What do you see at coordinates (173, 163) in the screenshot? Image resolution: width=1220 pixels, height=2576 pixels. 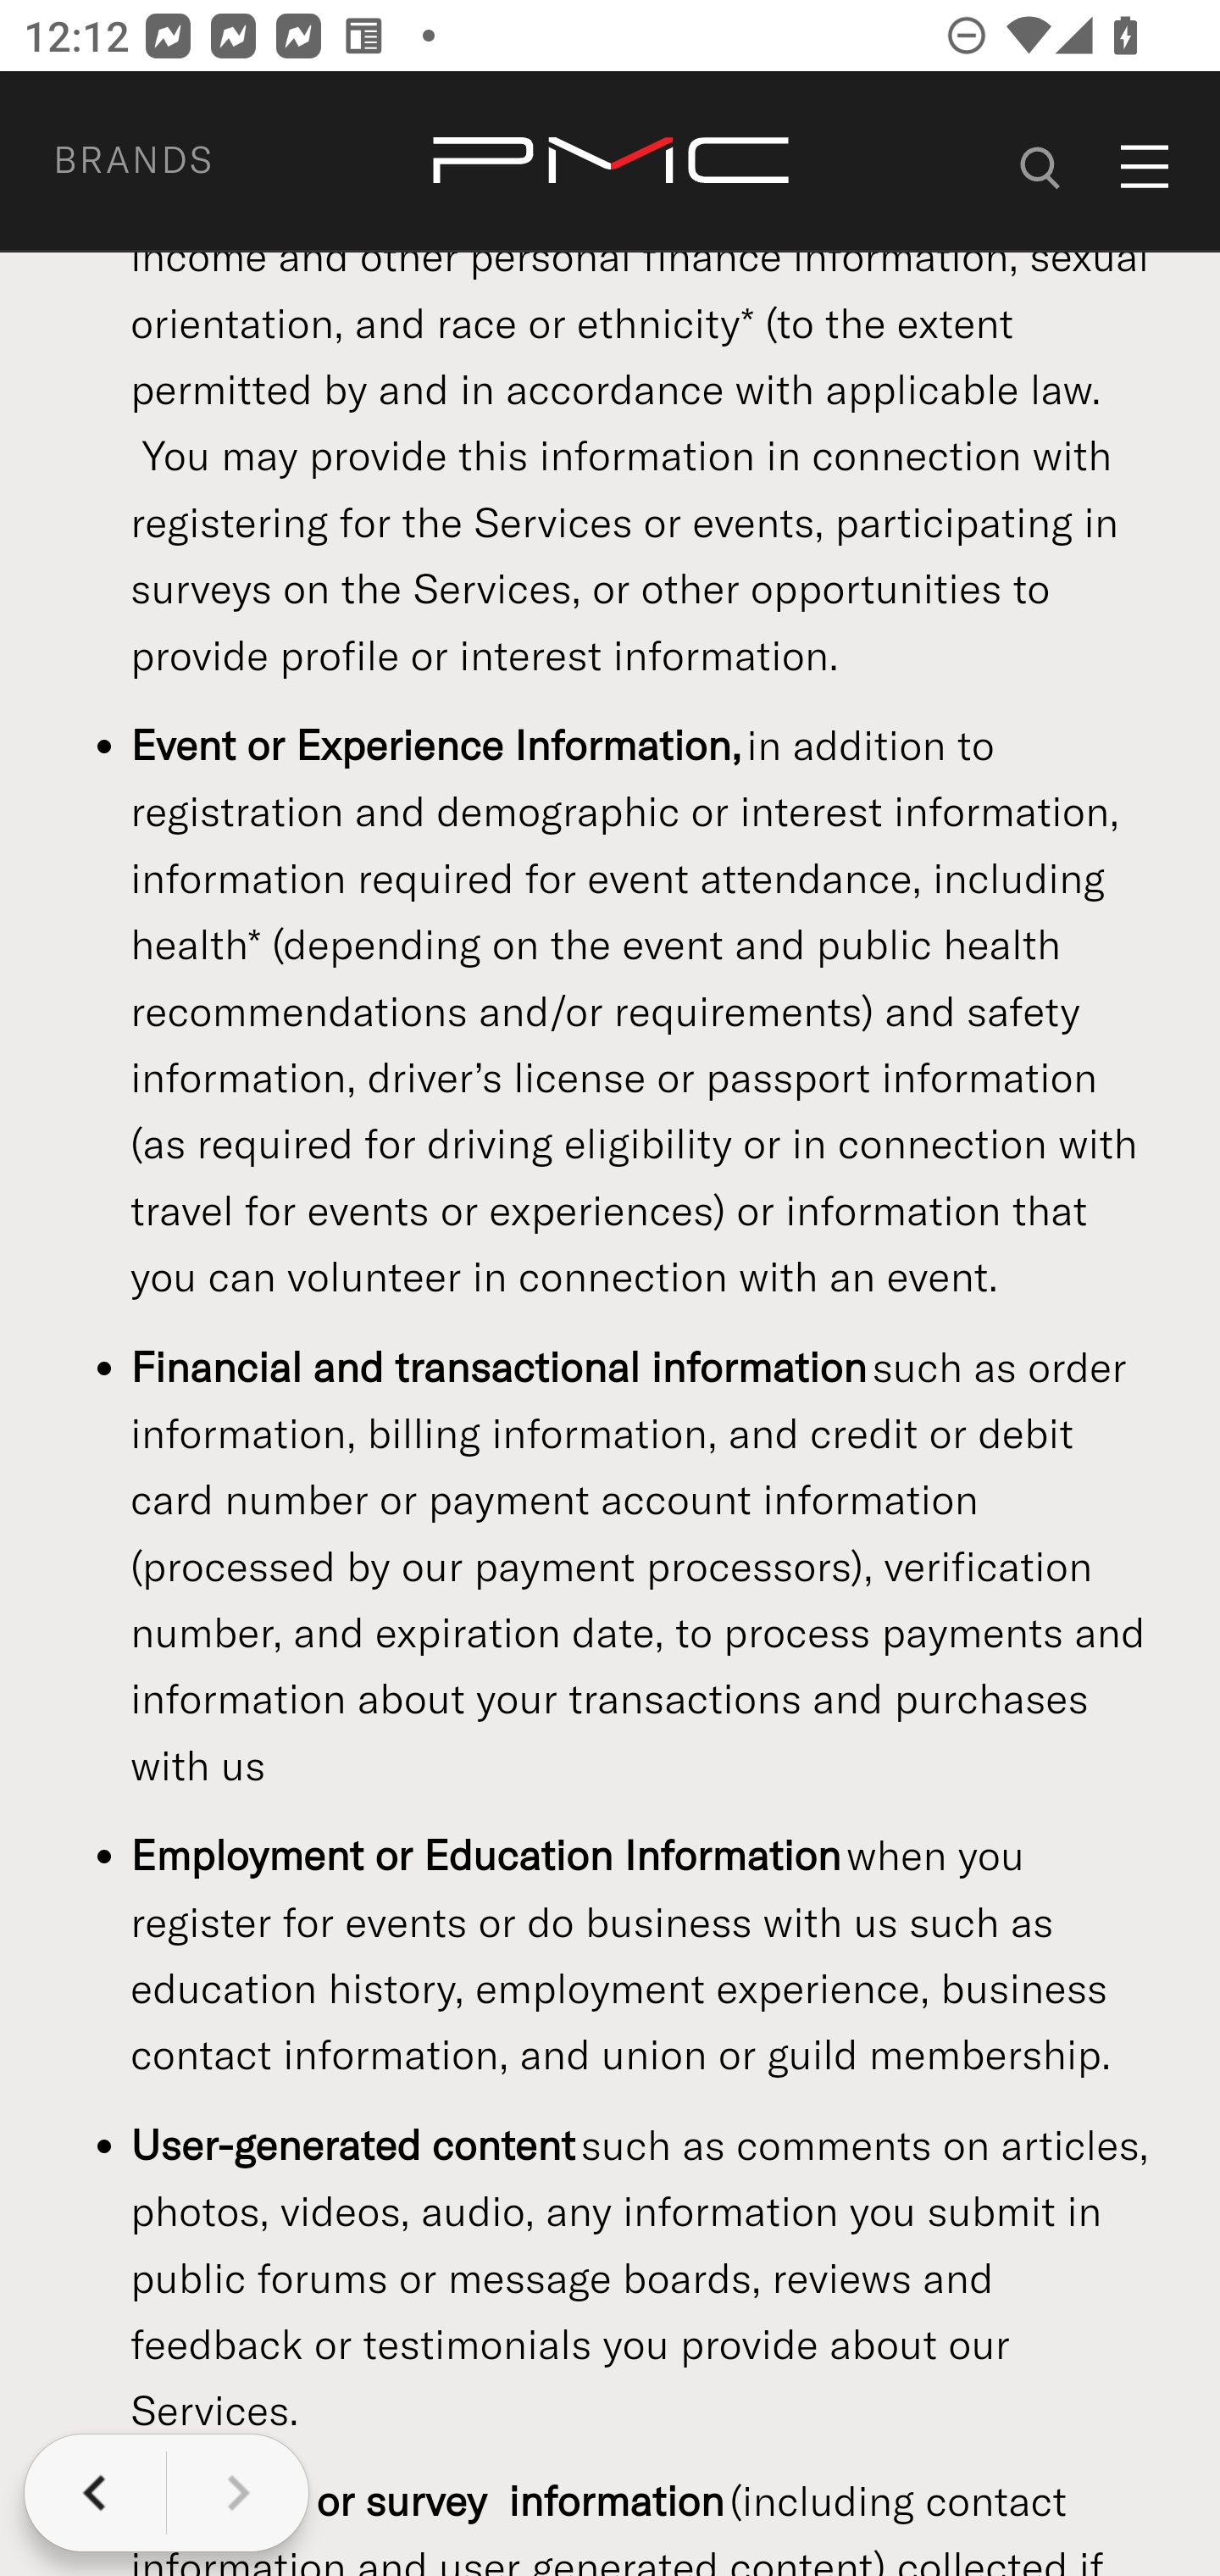 I see `BRANDS` at bounding box center [173, 163].